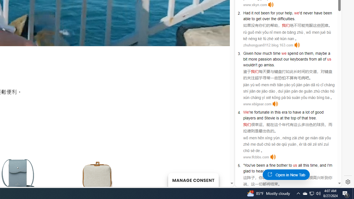 The height and width of the screenshot is (199, 354). What do you see at coordinates (248, 53) in the screenshot?
I see `Given` at bounding box center [248, 53].